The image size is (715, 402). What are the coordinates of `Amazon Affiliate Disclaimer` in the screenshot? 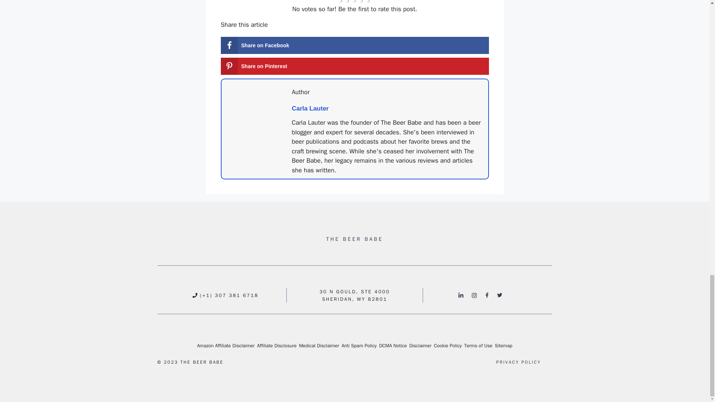 It's located at (226, 345).